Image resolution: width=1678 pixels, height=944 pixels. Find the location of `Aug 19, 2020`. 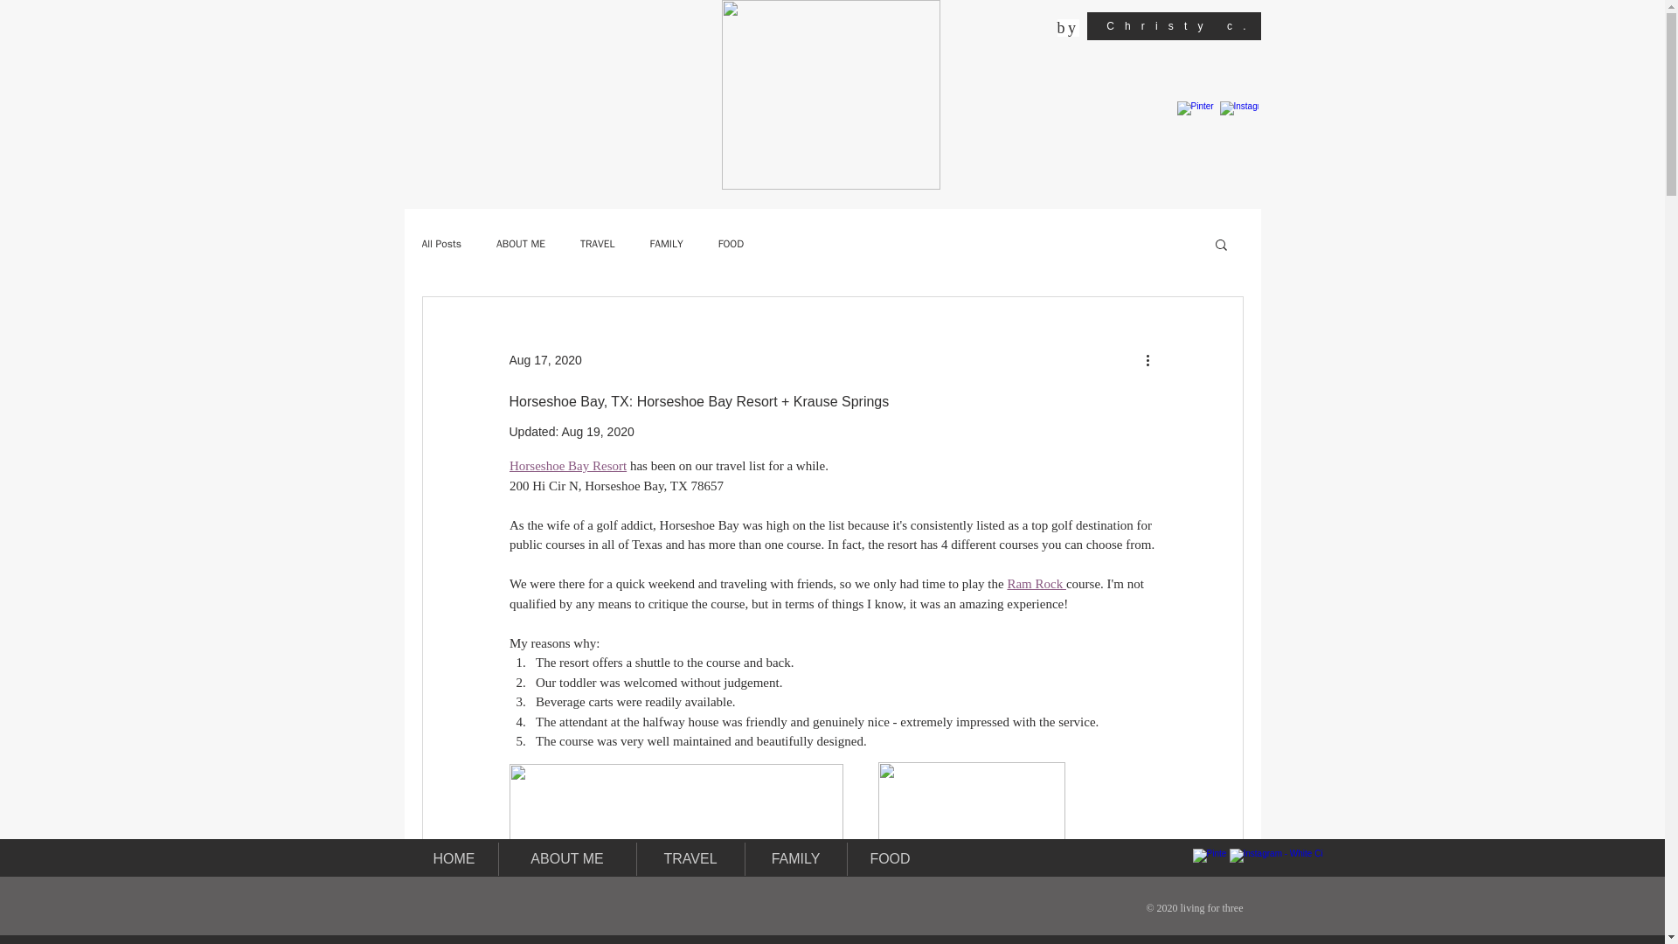

Aug 19, 2020 is located at coordinates (597, 432).